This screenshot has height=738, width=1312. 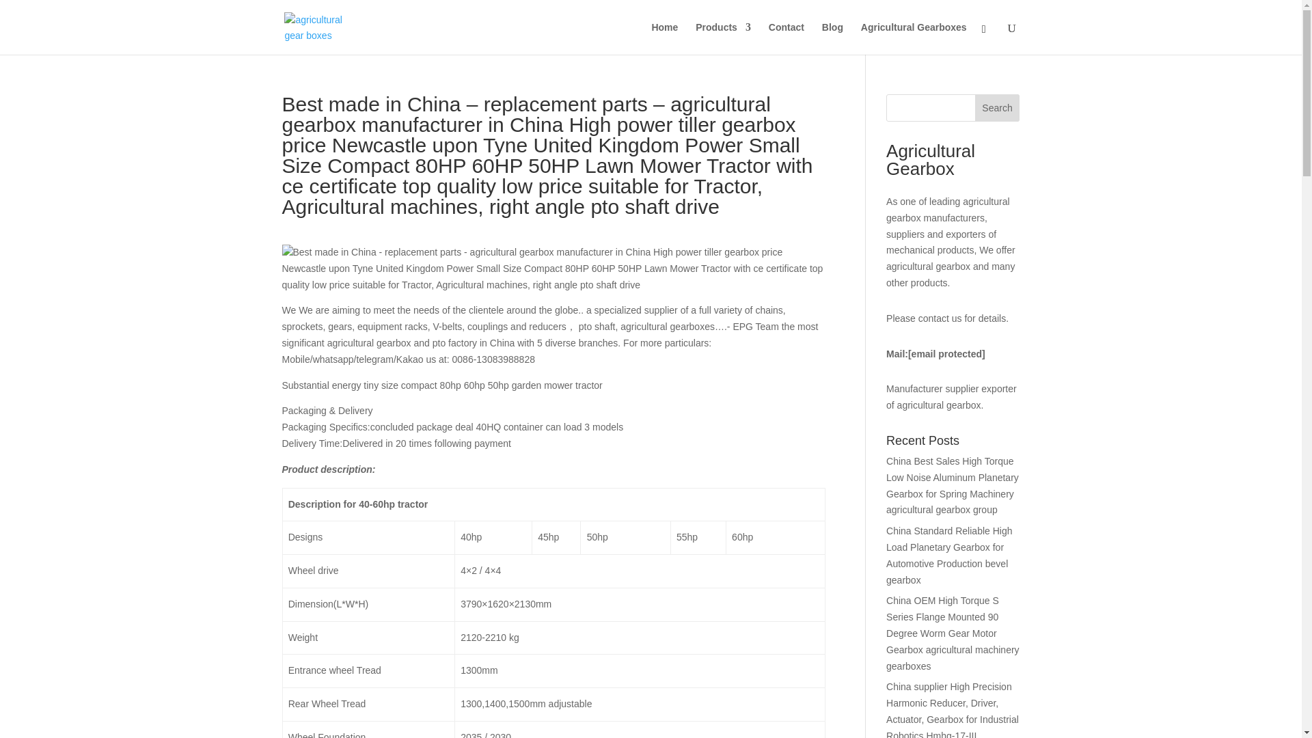 I want to click on Search, so click(x=998, y=108).